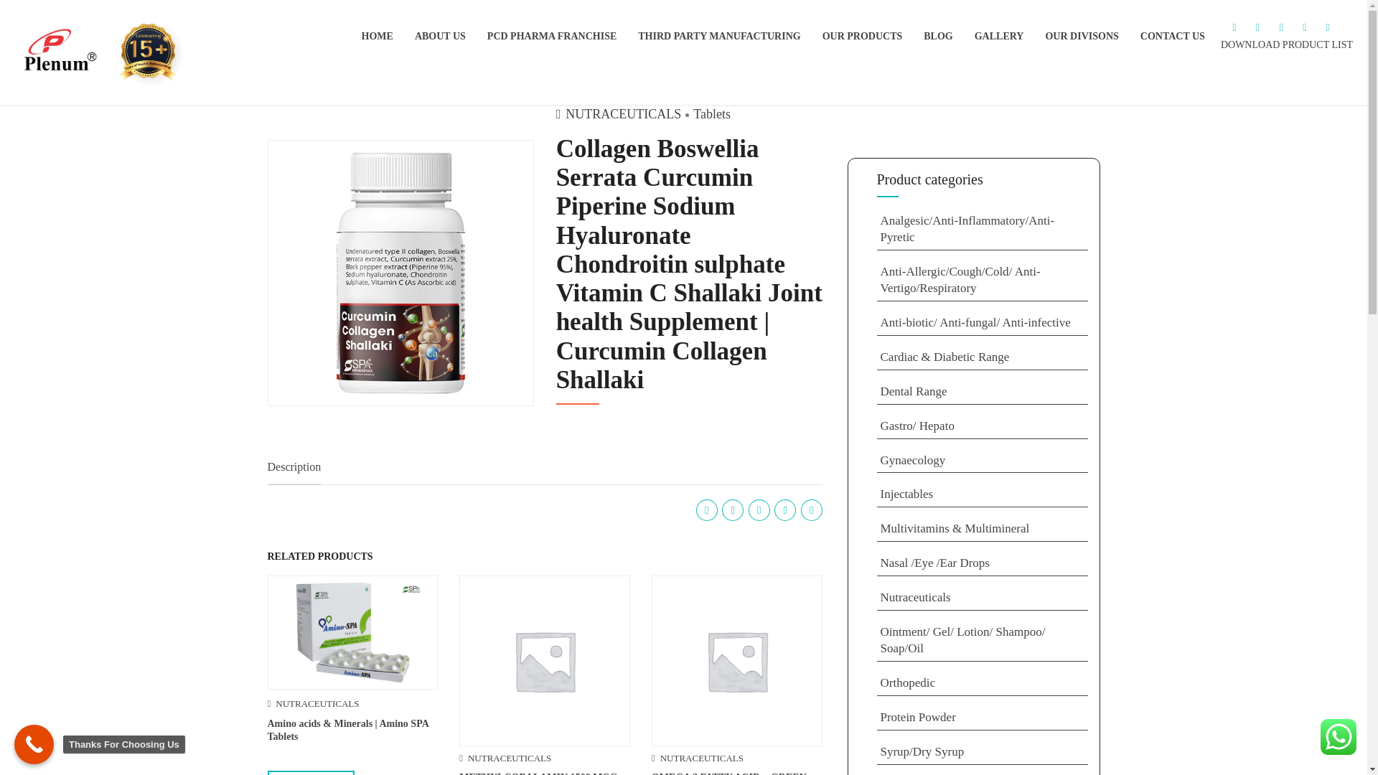  What do you see at coordinates (999, 36) in the screenshot?
I see `GALLERY` at bounding box center [999, 36].